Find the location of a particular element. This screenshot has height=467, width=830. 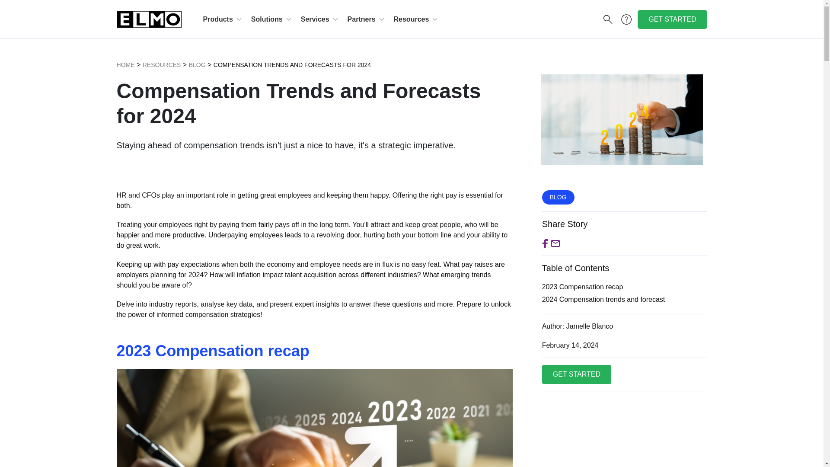

Resources is located at coordinates (162, 64).